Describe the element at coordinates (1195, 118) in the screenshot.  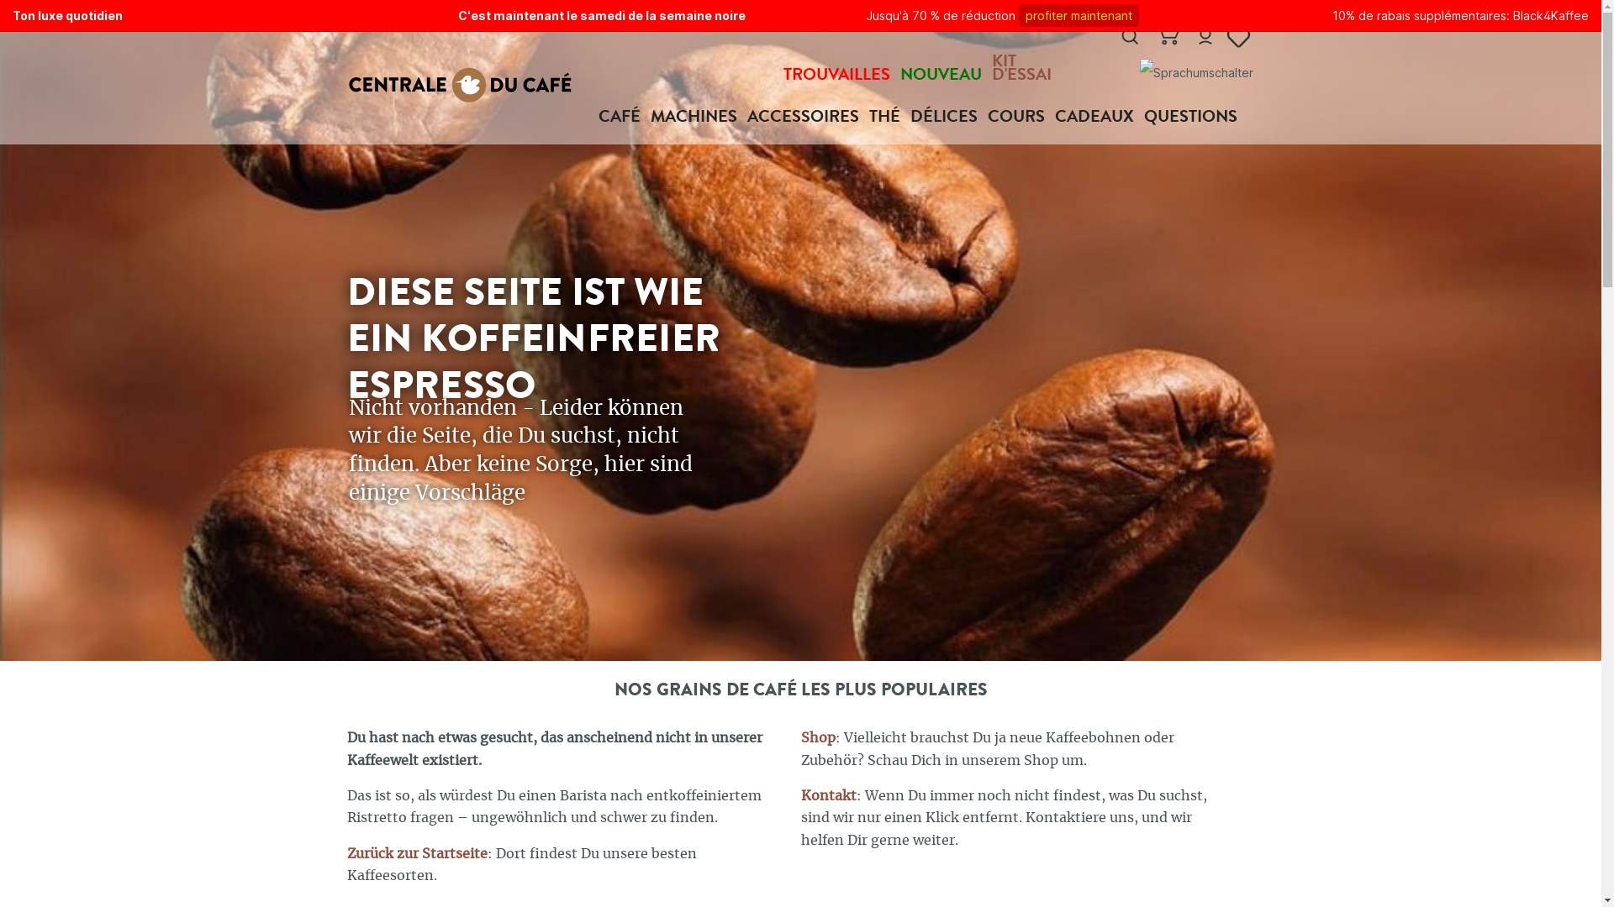
I see `QUESTIONS` at that location.